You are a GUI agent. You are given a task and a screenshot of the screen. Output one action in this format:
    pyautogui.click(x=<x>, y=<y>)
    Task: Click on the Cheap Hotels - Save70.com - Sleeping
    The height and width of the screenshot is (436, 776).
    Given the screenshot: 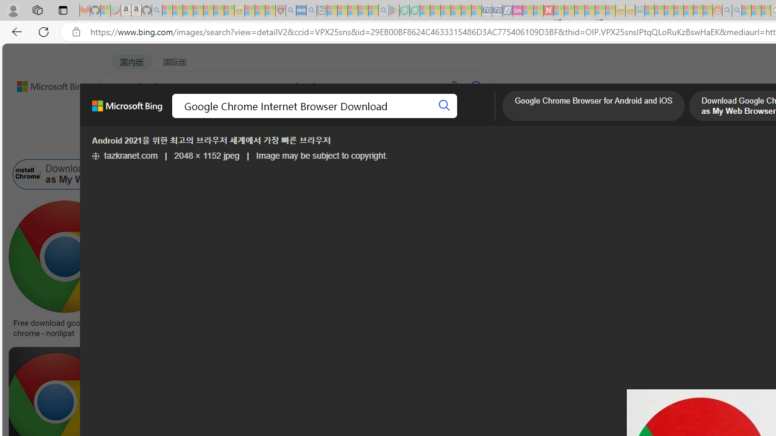 What is the action you would take?
    pyautogui.click(x=497, y=11)
    